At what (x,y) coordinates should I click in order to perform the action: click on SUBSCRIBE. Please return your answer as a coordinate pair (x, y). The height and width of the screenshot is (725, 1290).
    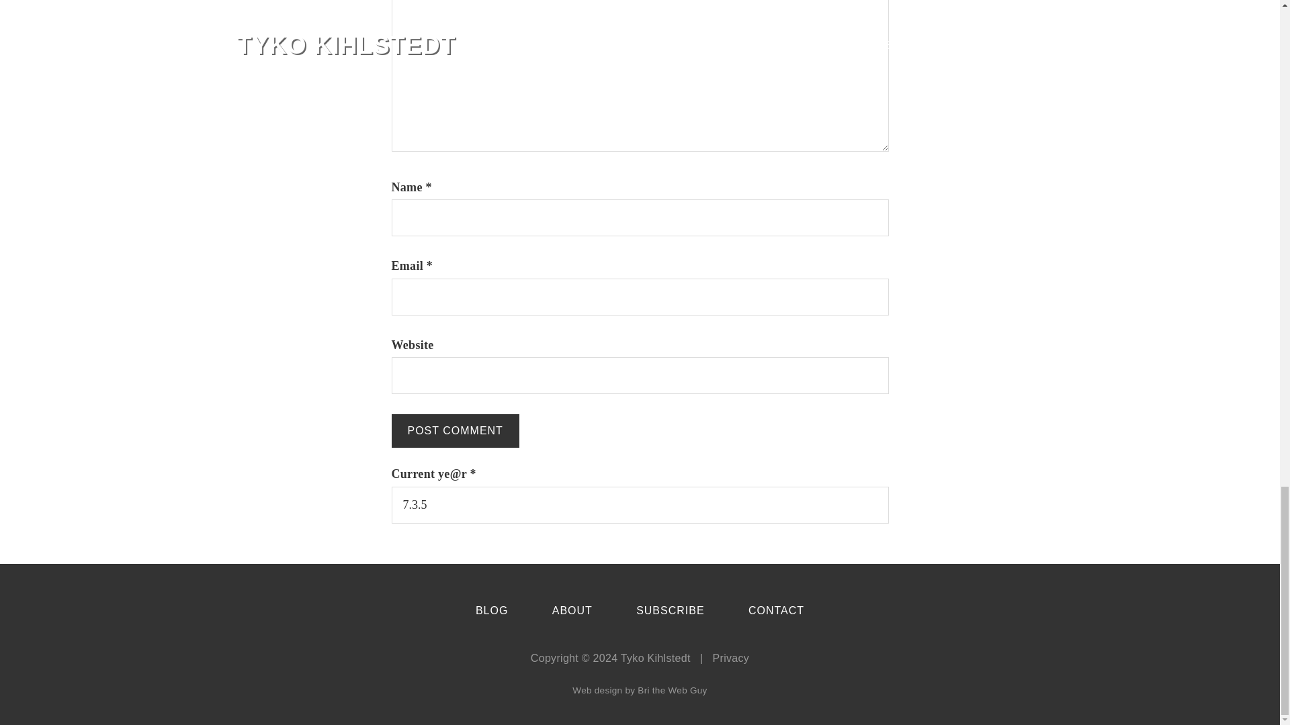
    Looking at the image, I should click on (670, 611).